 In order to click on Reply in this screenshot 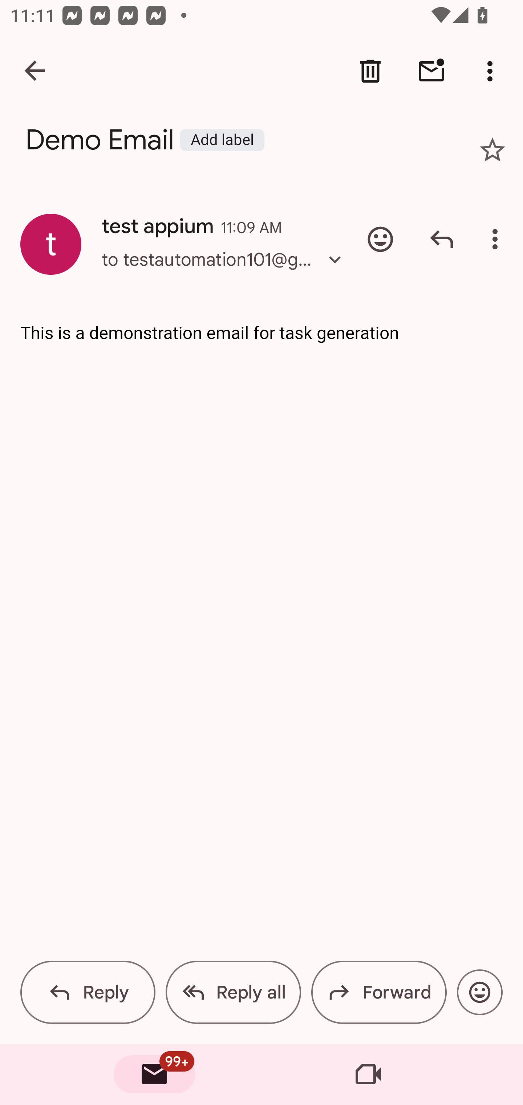, I will do `click(442, 239)`.